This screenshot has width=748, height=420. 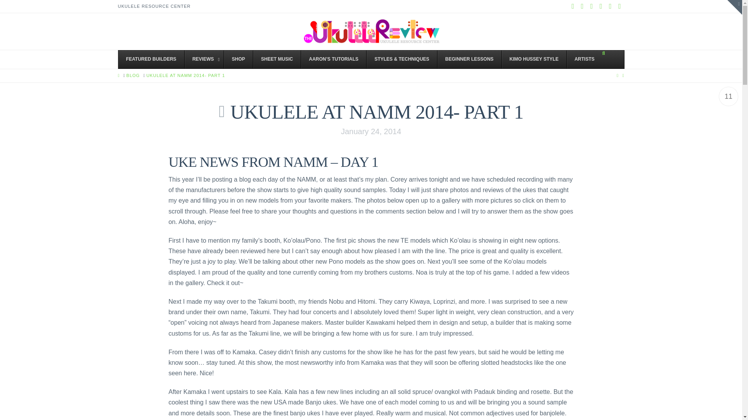 What do you see at coordinates (185, 75) in the screenshot?
I see `UKULELE AT NAMM 2014- PART 1` at bounding box center [185, 75].